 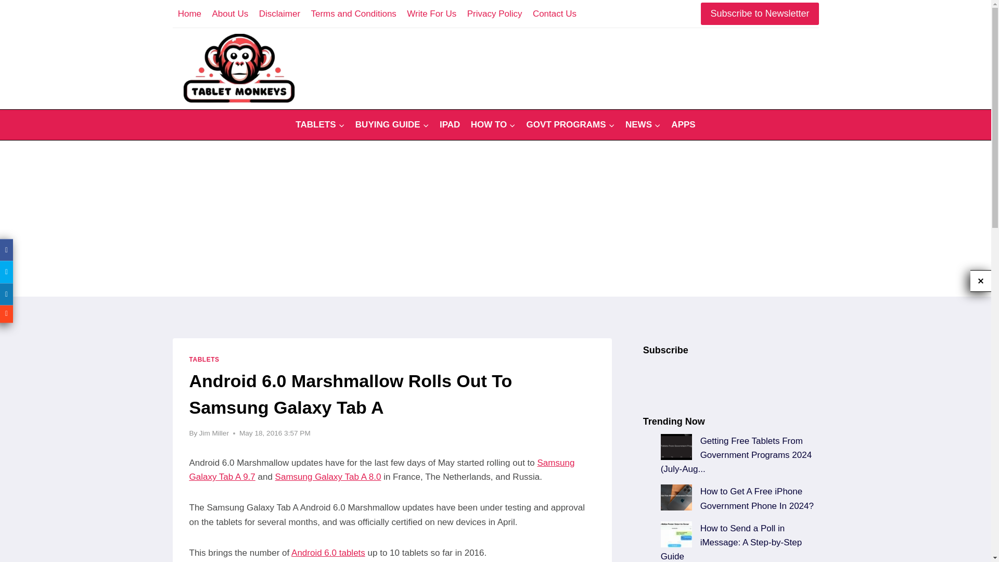 I want to click on Home, so click(x=189, y=14).